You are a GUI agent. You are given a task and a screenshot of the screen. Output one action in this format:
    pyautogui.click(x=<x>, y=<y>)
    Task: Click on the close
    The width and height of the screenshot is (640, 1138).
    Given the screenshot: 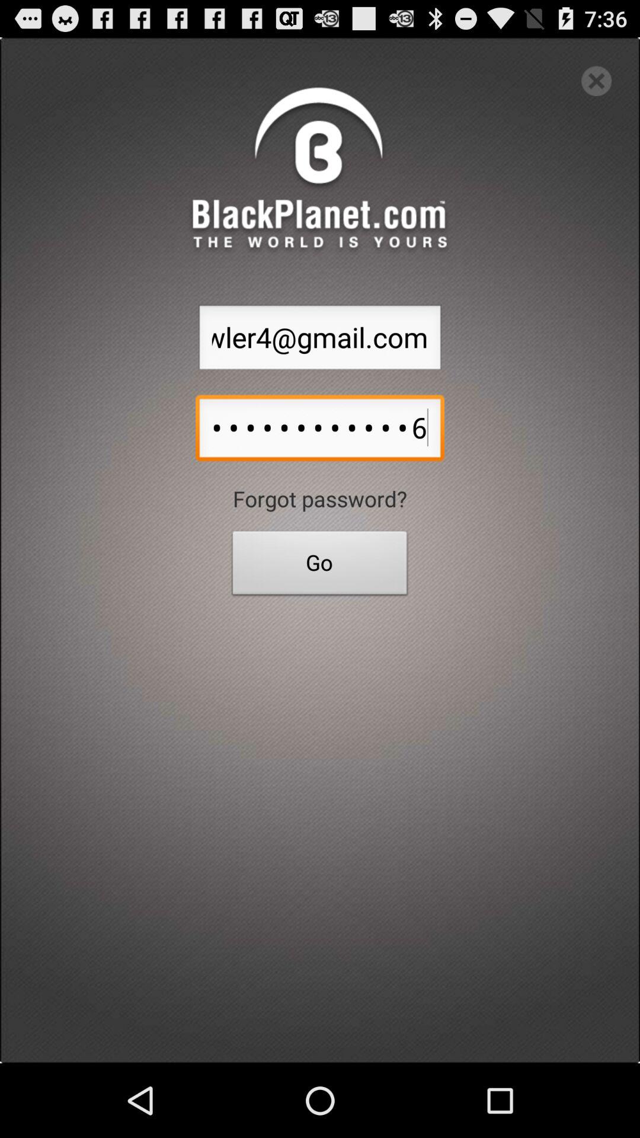 What is the action you would take?
    pyautogui.click(x=596, y=81)
    